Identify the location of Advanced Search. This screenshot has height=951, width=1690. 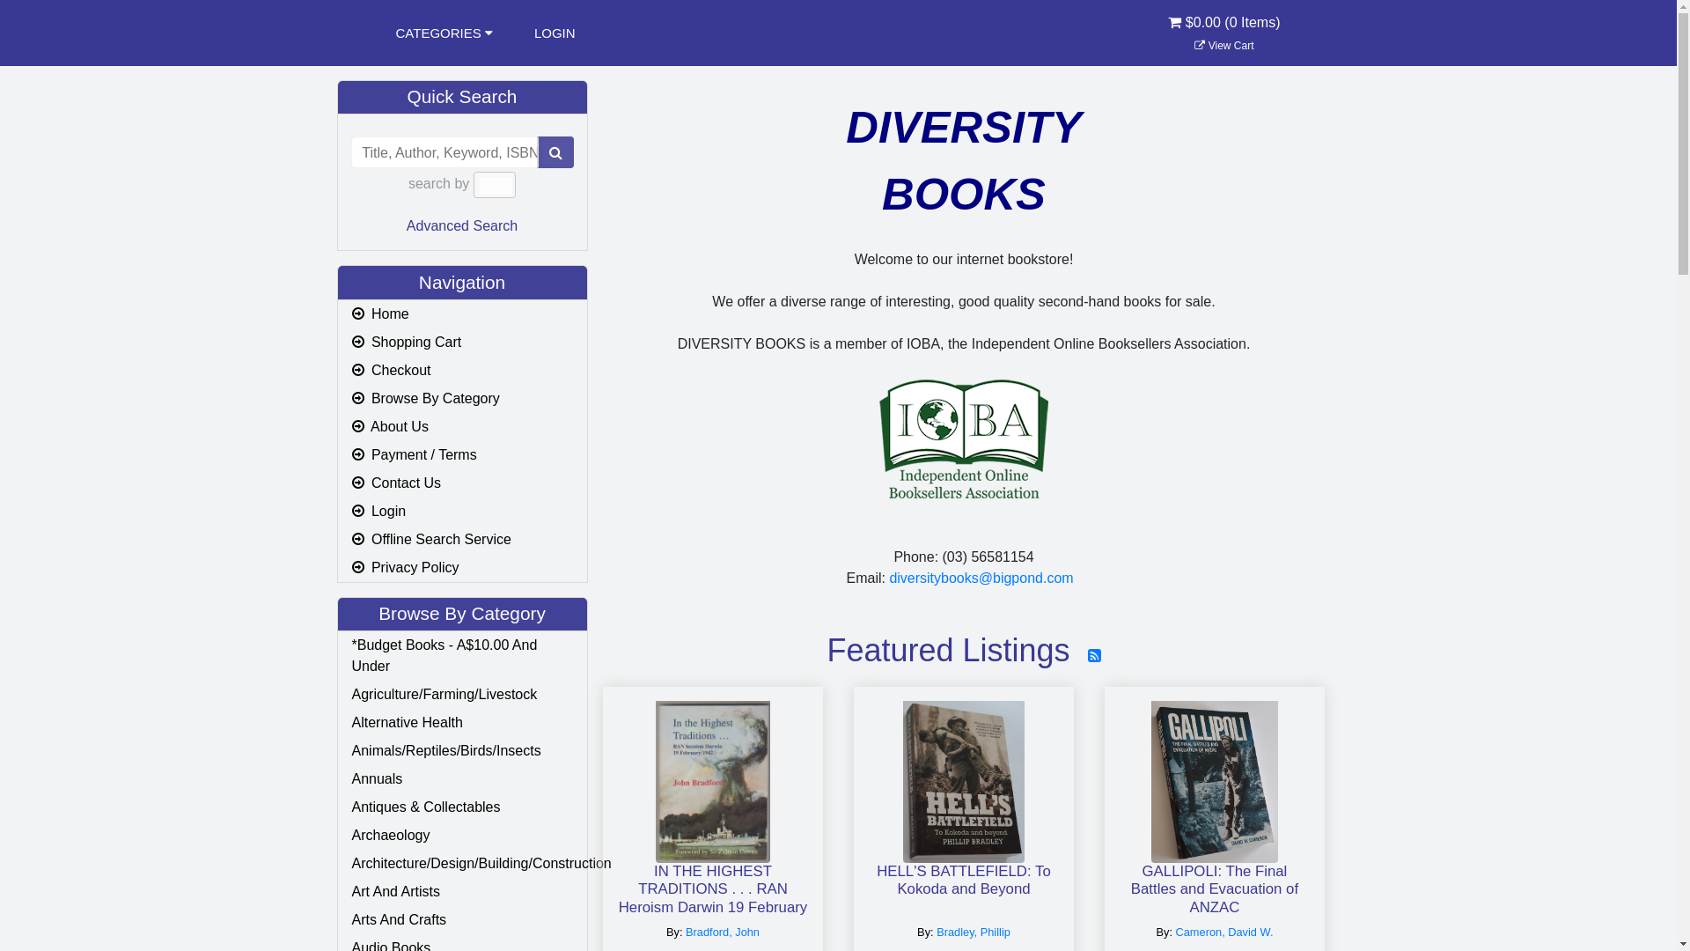
(462, 225).